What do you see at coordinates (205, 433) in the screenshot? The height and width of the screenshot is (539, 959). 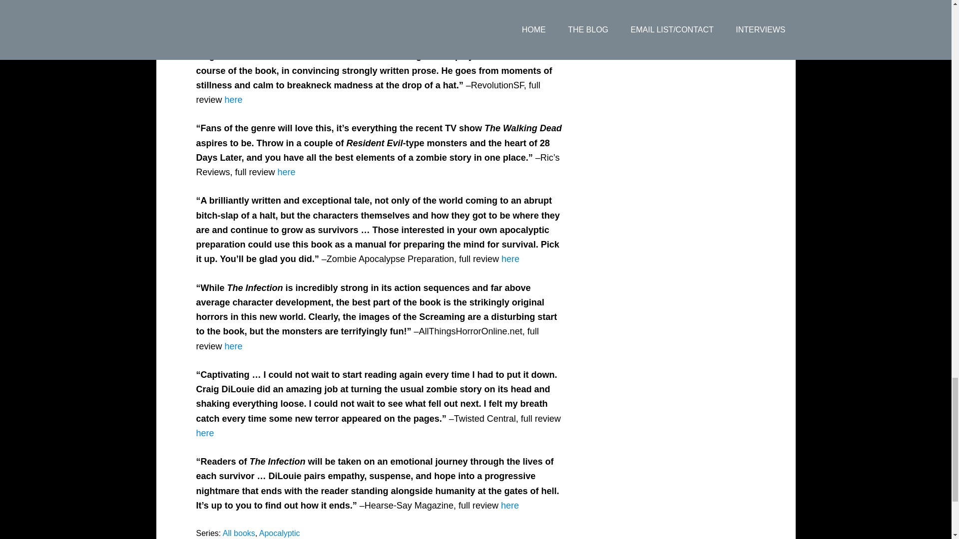 I see `here` at bounding box center [205, 433].